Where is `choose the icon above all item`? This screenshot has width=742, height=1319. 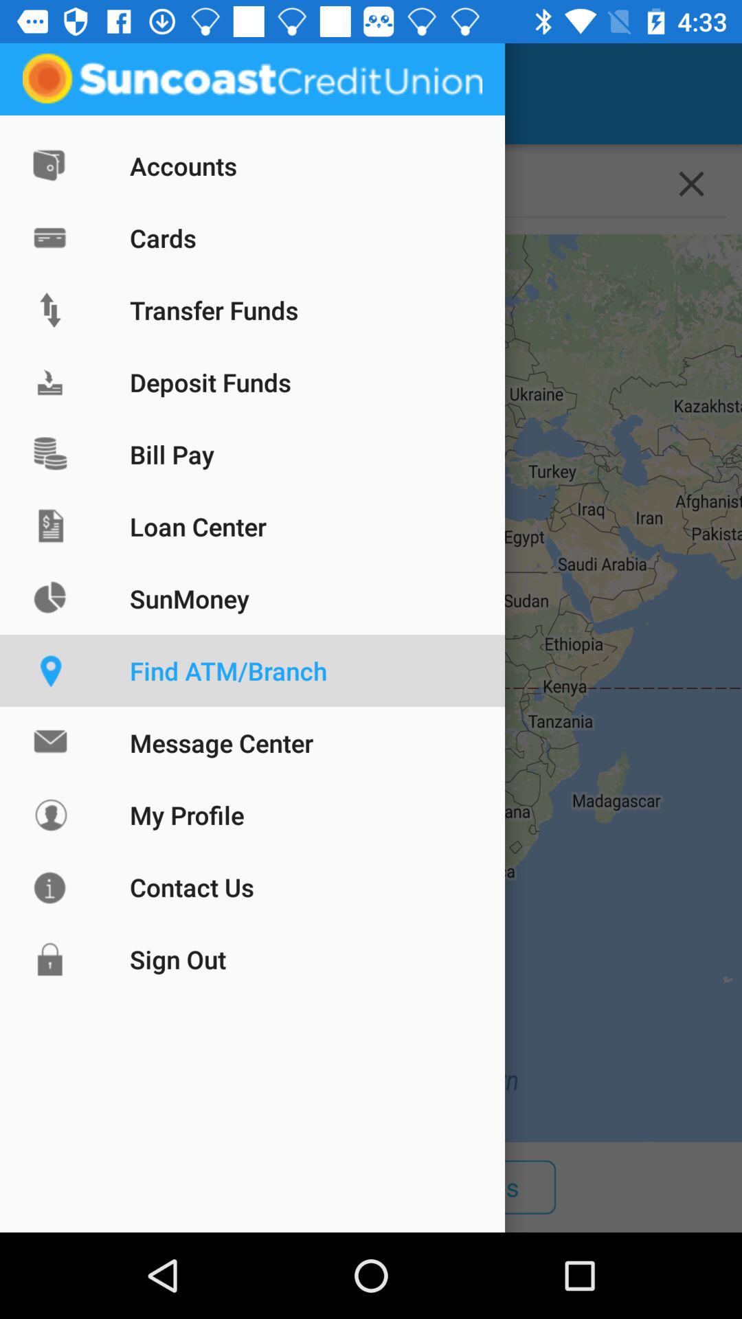
choose the icon above all item is located at coordinates (371, 688).